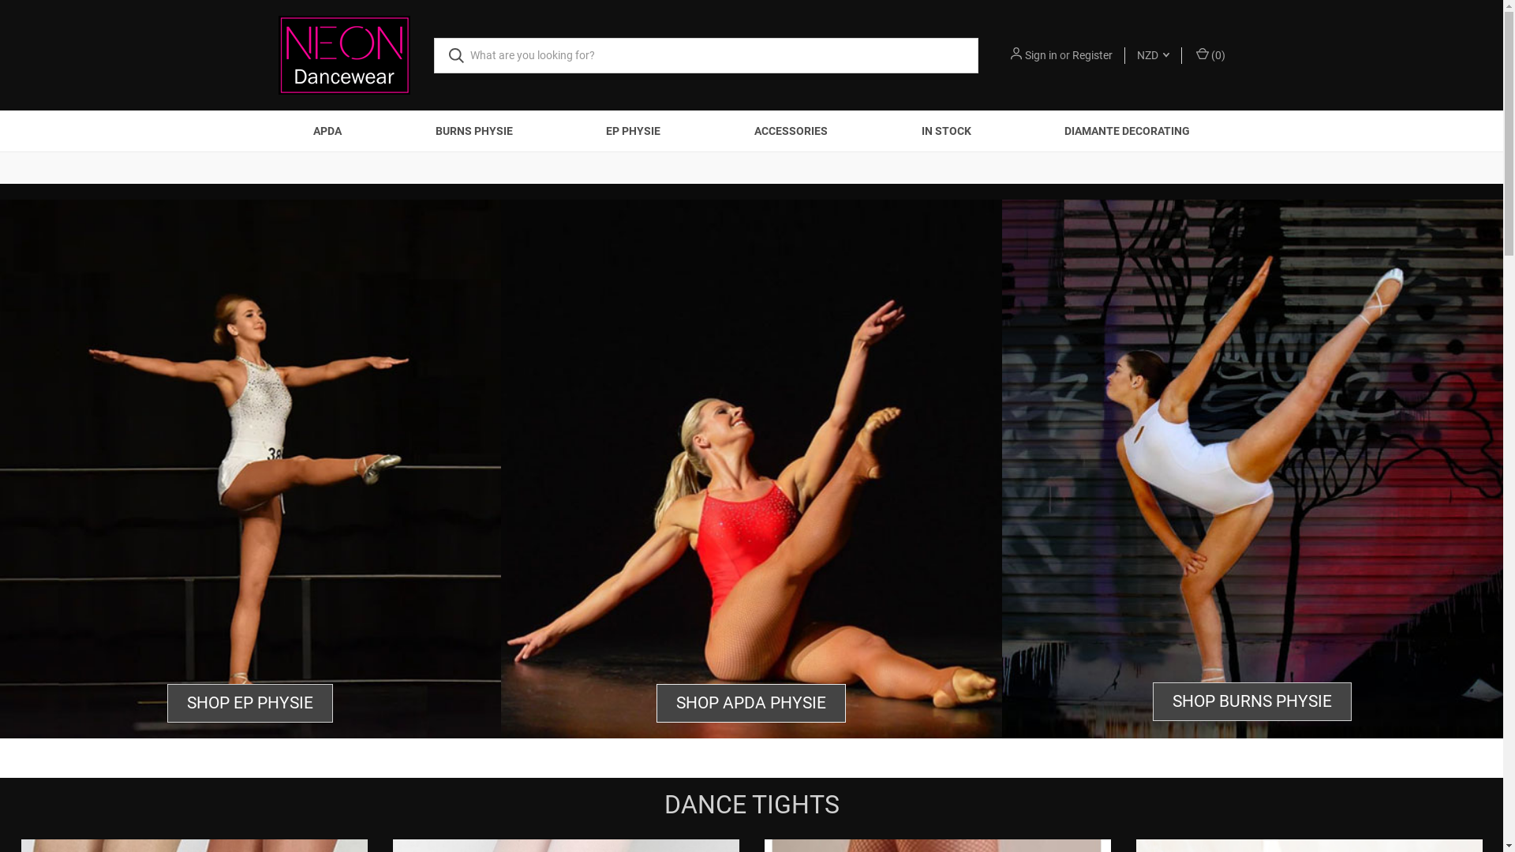  I want to click on IN STOCK, so click(946, 131).